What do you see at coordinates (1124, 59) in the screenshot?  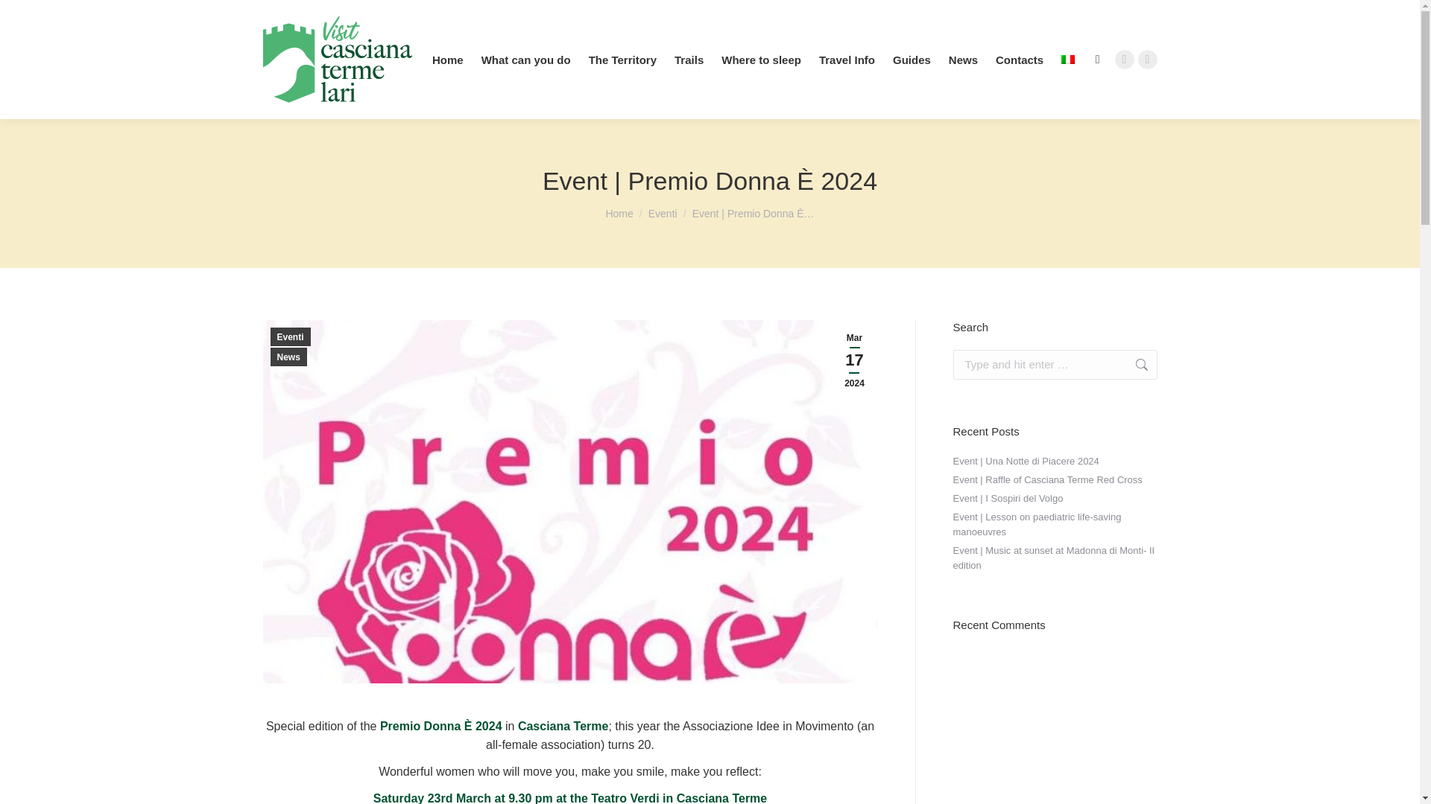 I see `Facebook page opens in new window` at bounding box center [1124, 59].